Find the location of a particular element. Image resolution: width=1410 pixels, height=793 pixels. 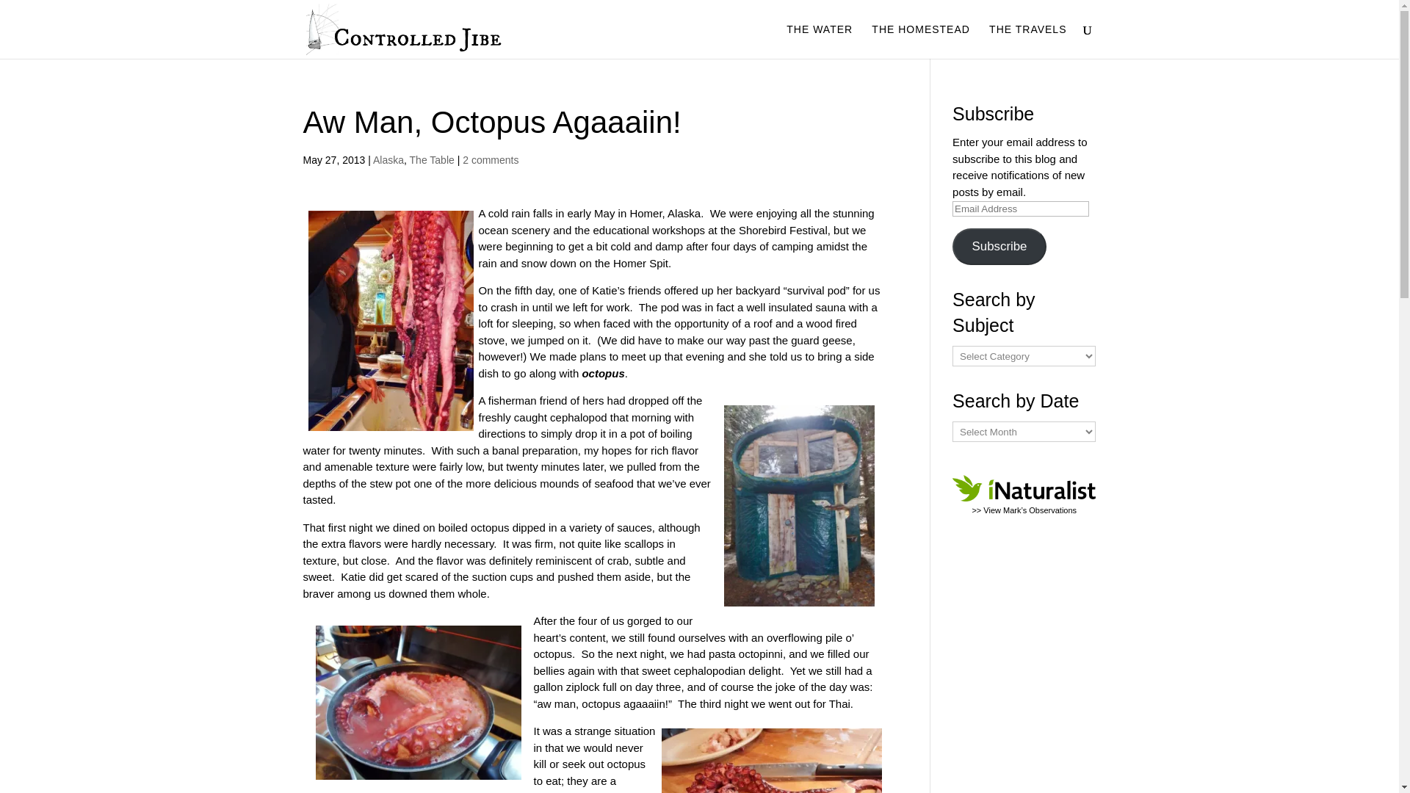

Alaska is located at coordinates (388, 159).